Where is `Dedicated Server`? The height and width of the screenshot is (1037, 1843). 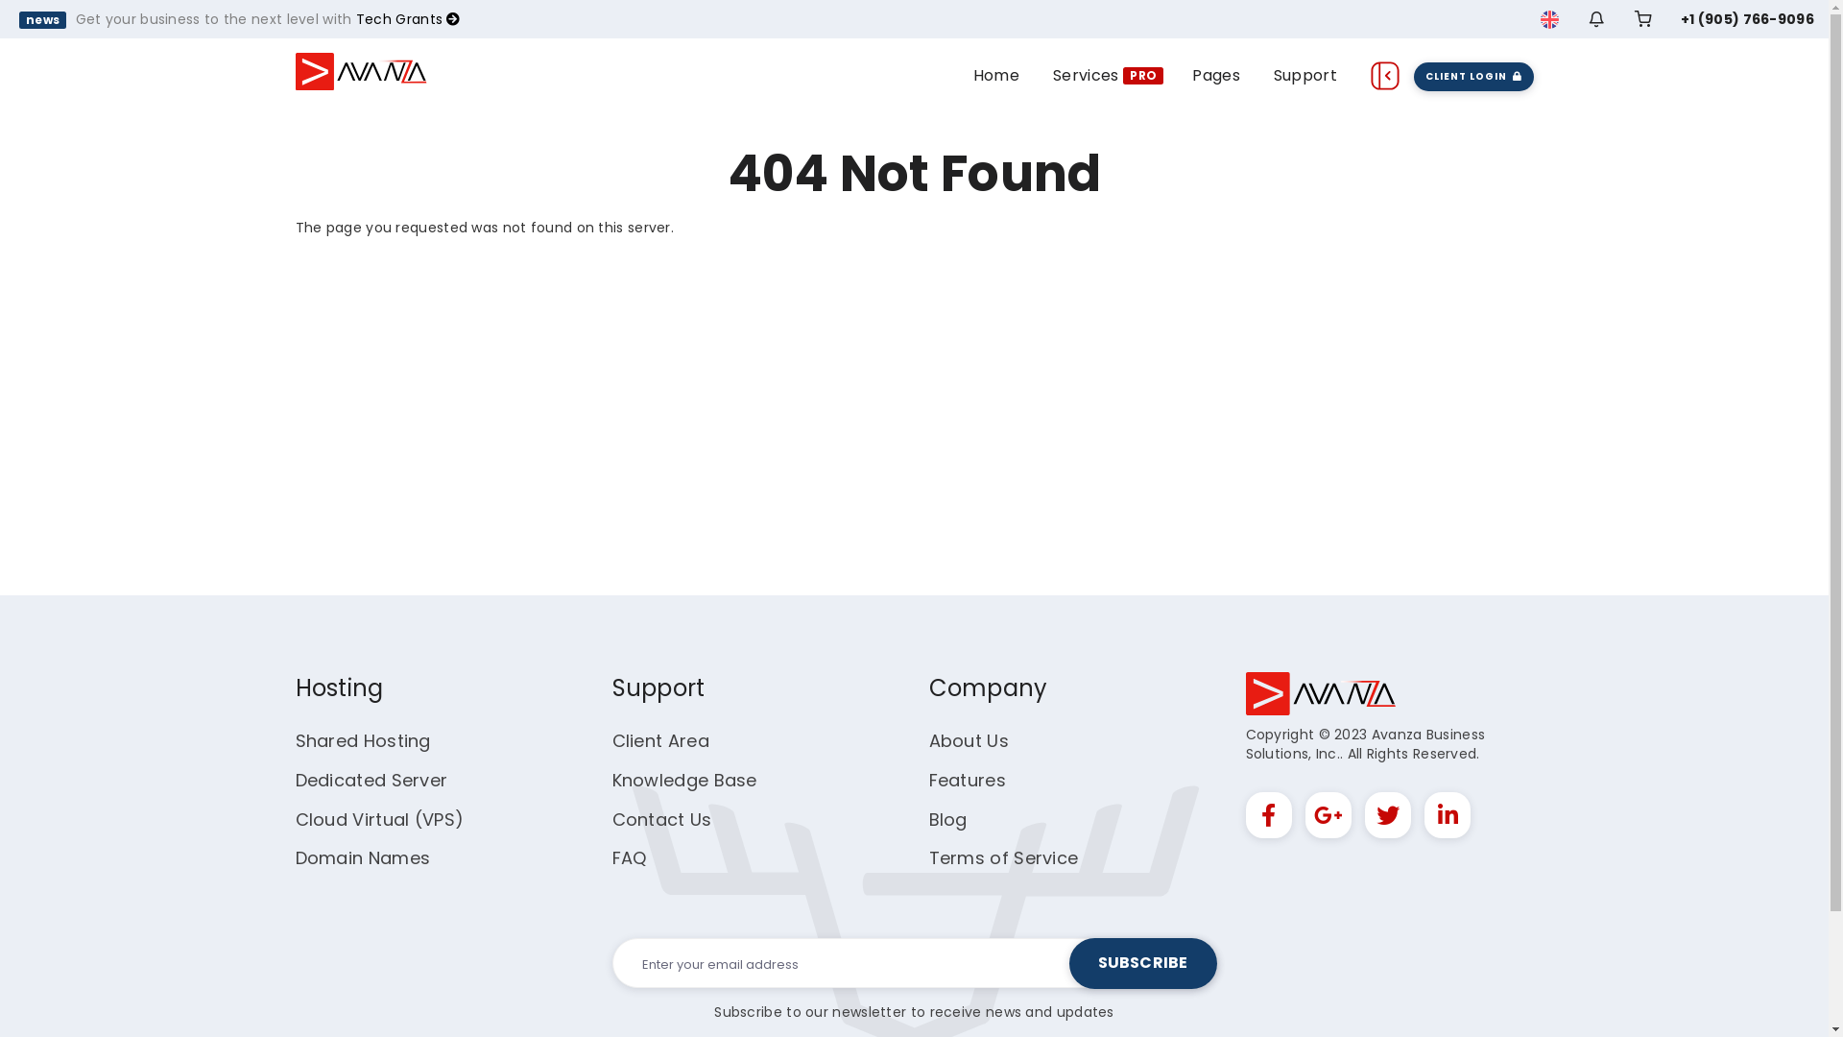
Dedicated Server is located at coordinates (372, 780).